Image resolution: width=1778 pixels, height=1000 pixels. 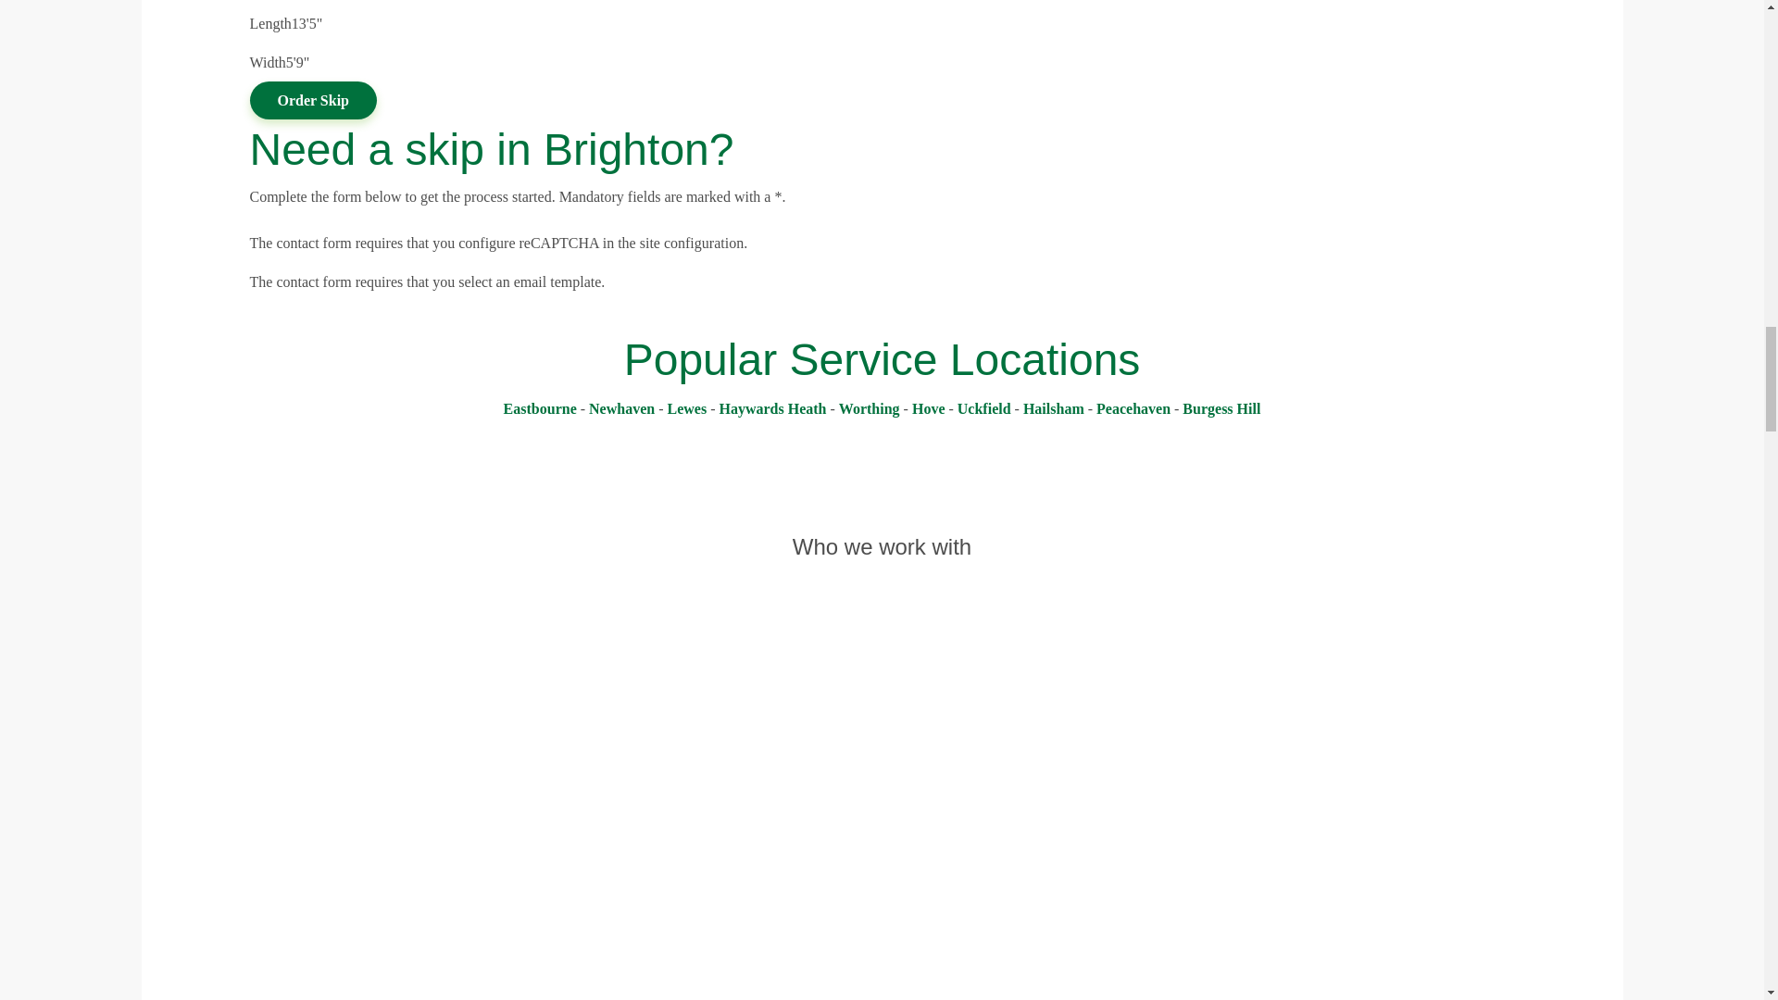 What do you see at coordinates (1133, 409) in the screenshot?
I see `Peacehaven` at bounding box center [1133, 409].